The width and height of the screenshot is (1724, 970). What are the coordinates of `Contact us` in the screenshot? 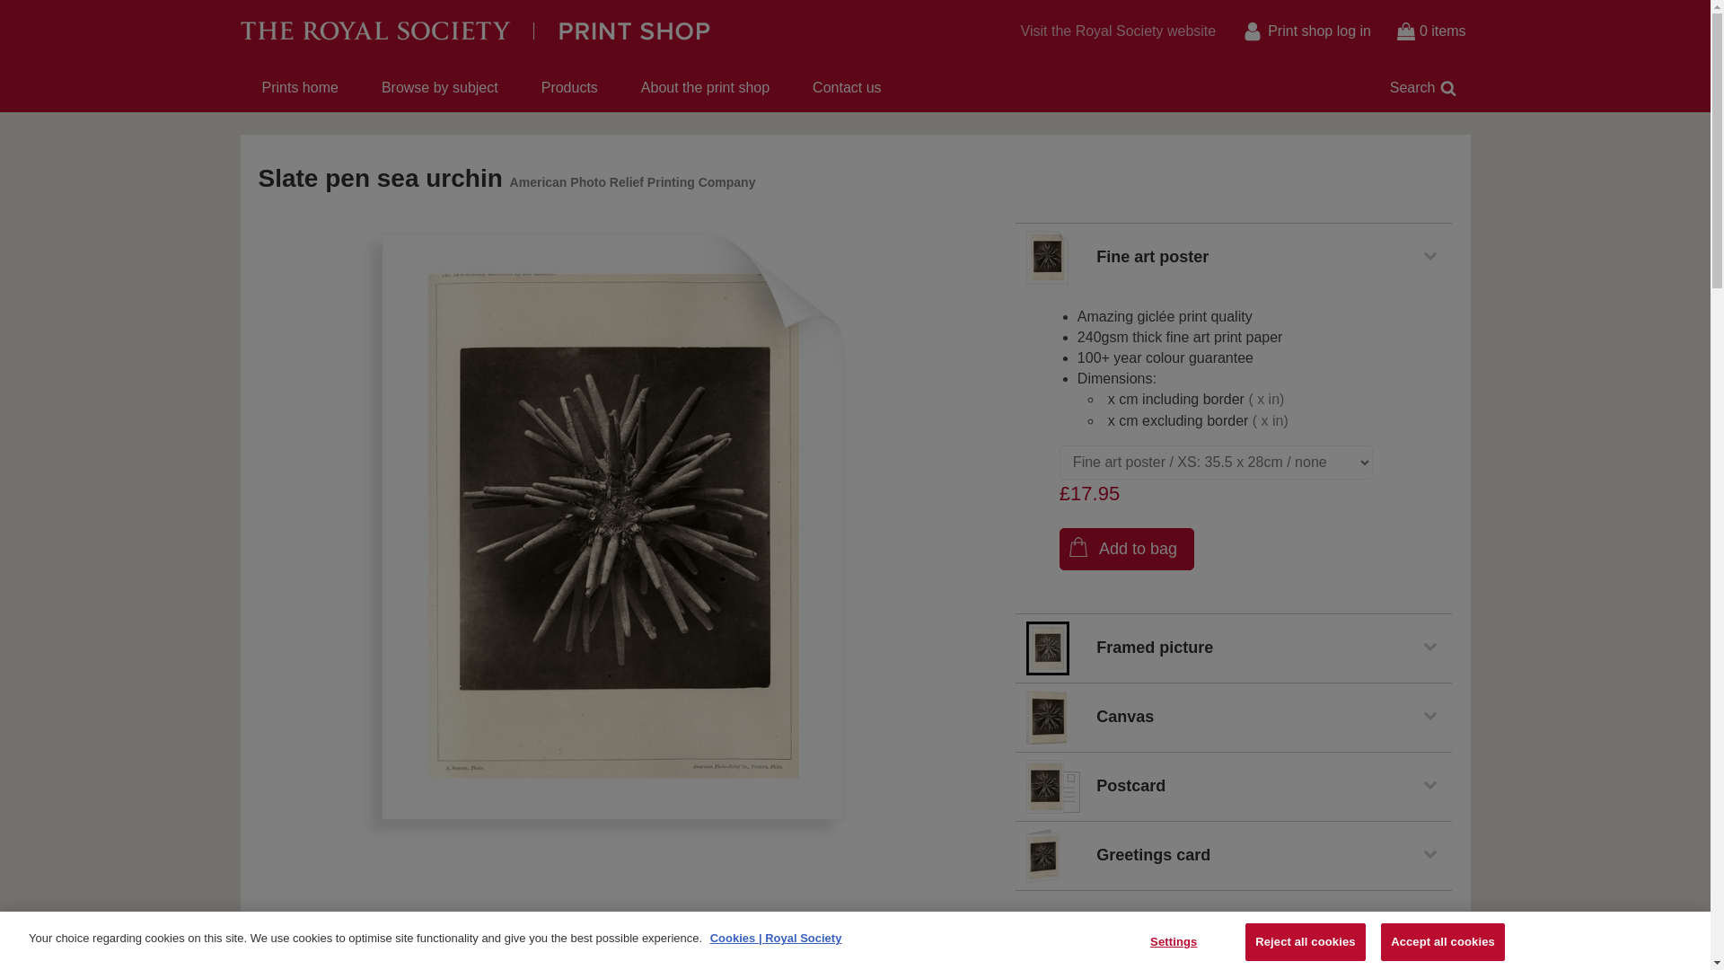 It's located at (846, 88).